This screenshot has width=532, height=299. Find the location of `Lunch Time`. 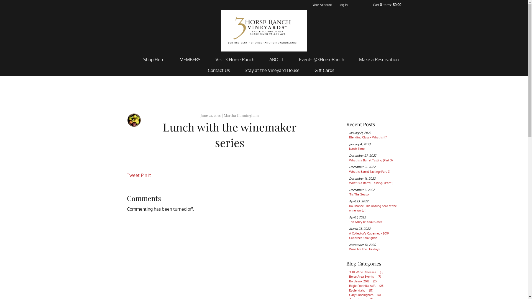

Lunch Time is located at coordinates (357, 149).